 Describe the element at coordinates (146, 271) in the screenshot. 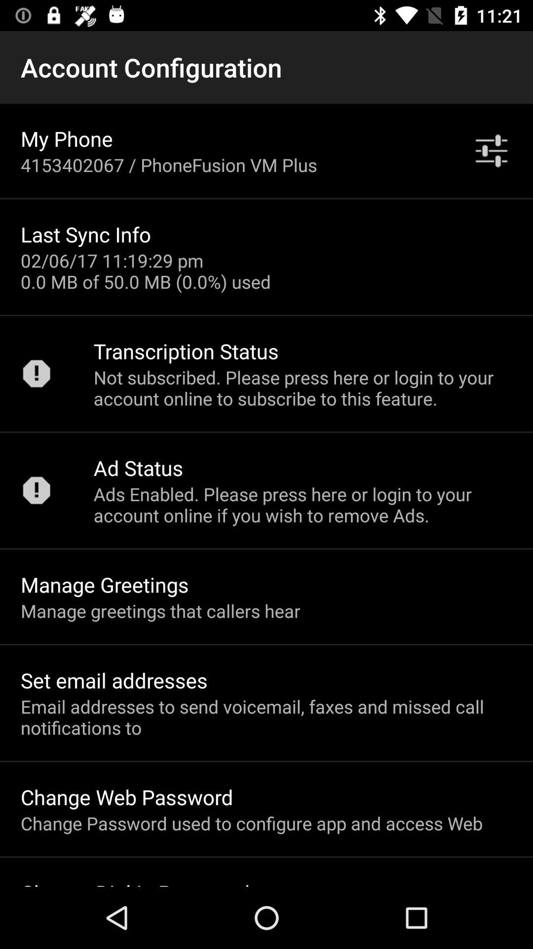

I see `click the 02 06 17 item` at that location.